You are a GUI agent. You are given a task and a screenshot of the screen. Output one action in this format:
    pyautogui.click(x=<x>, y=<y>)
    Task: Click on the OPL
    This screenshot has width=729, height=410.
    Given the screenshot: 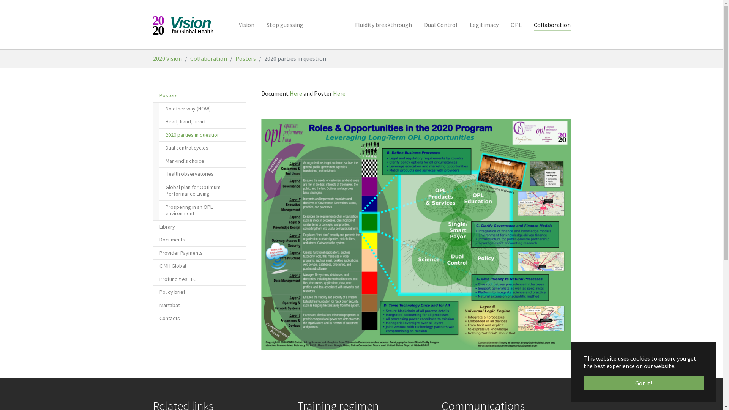 What is the action you would take?
    pyautogui.click(x=516, y=25)
    